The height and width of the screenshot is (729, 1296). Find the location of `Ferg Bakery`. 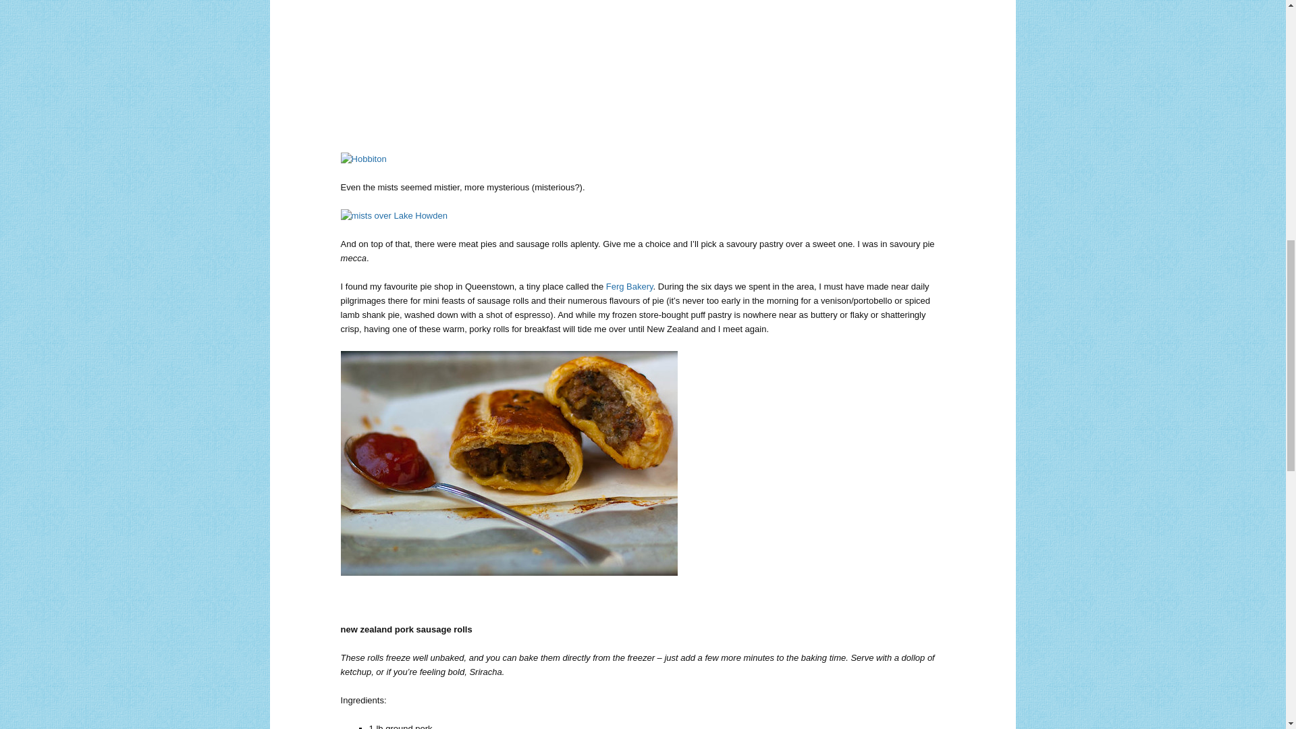

Ferg Bakery is located at coordinates (629, 286).